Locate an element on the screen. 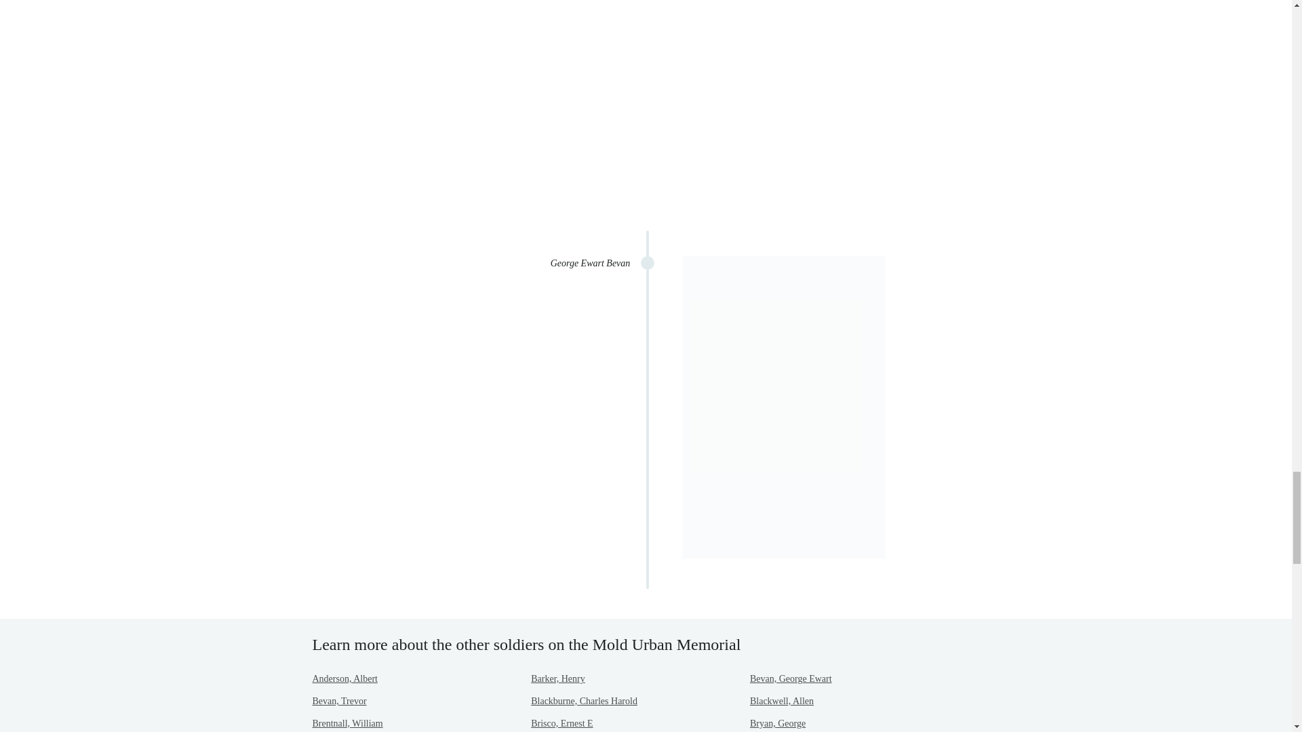 The image size is (1302, 732). Brisco, Ernest E is located at coordinates (561, 723).